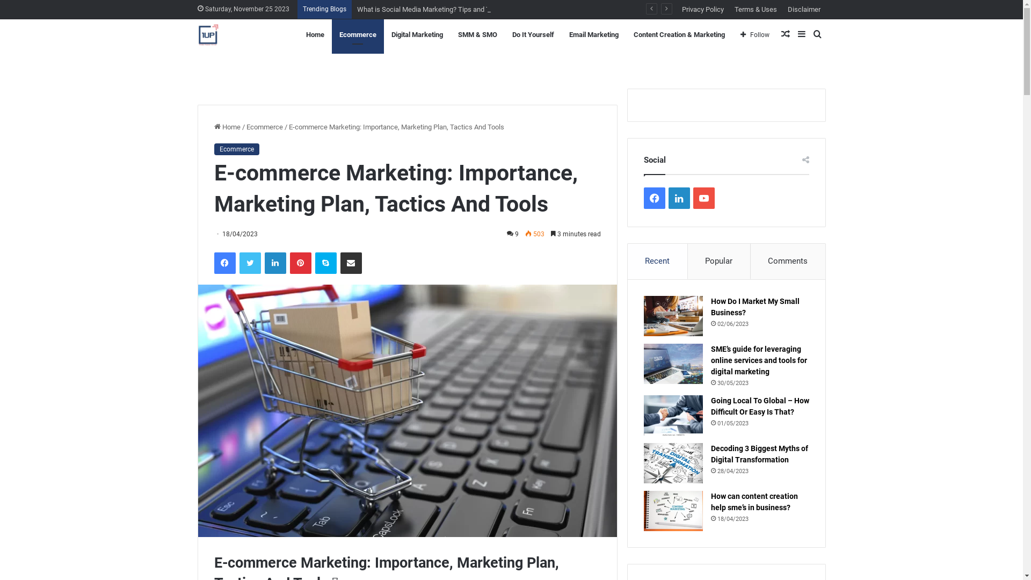 The width and height of the screenshot is (1031, 580). What do you see at coordinates (786, 35) in the screenshot?
I see `Random Article` at bounding box center [786, 35].